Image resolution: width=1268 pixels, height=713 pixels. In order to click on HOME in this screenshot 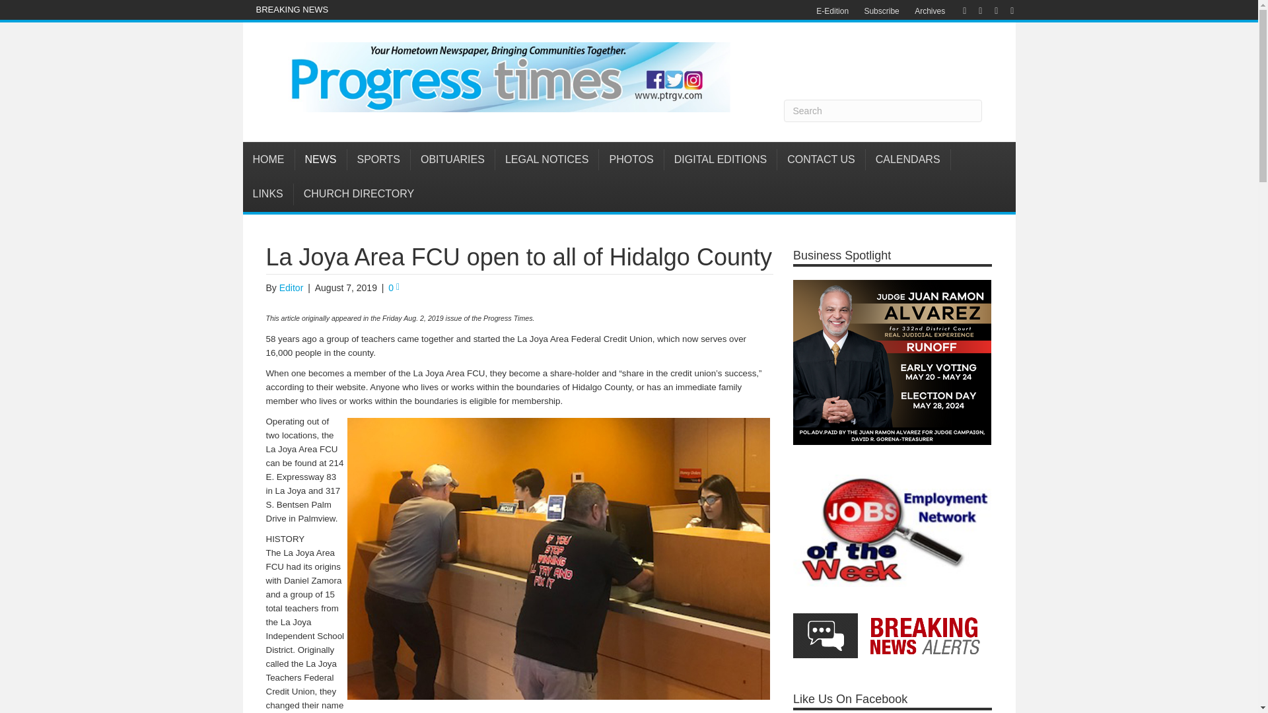, I will do `click(269, 160)`.